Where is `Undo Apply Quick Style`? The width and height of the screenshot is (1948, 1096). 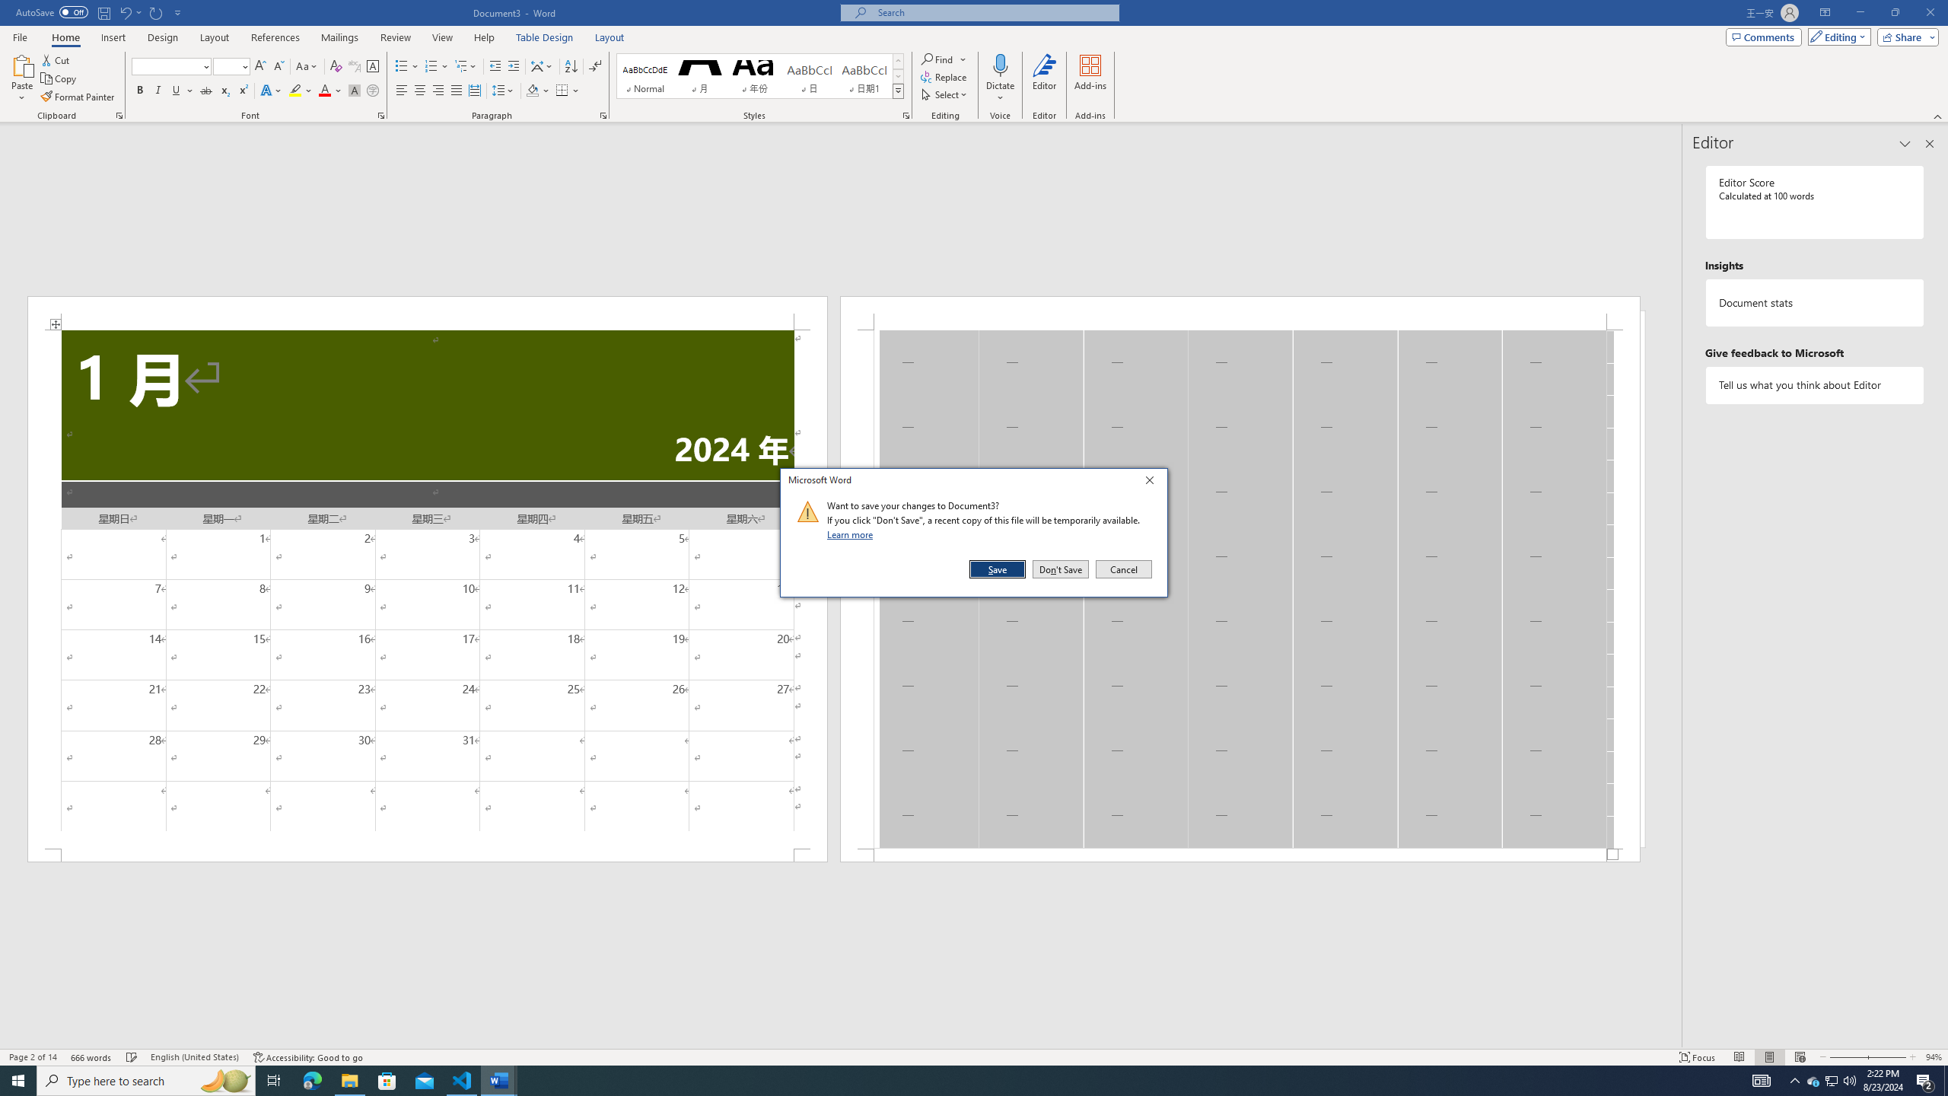 Undo Apply Quick Style is located at coordinates (129, 12).